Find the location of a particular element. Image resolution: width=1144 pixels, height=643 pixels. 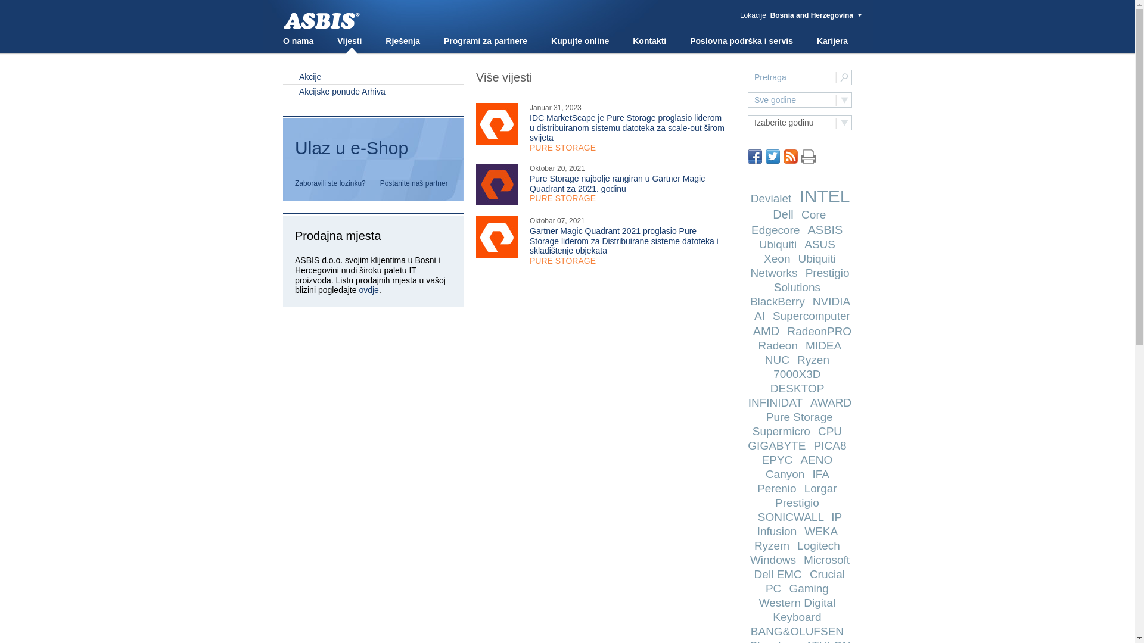

Supermicro is located at coordinates (782, 431).